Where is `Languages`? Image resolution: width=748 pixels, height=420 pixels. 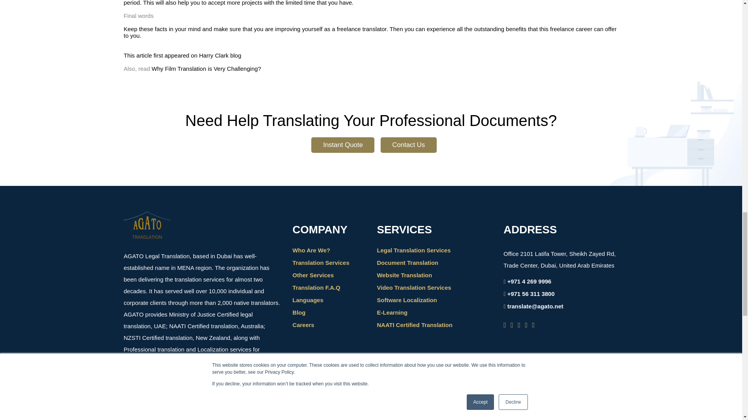 Languages is located at coordinates (308, 299).